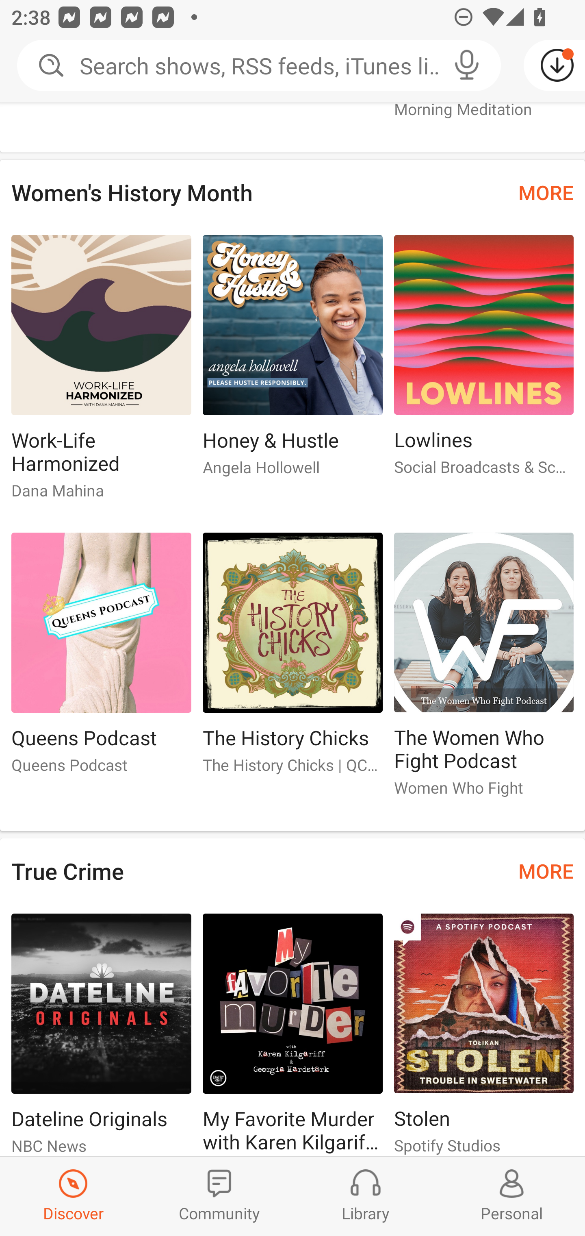 The width and height of the screenshot is (585, 1236). Describe the element at coordinates (101, 1035) in the screenshot. I see `Dateline Originals Dateline Originals NBC News` at that location.